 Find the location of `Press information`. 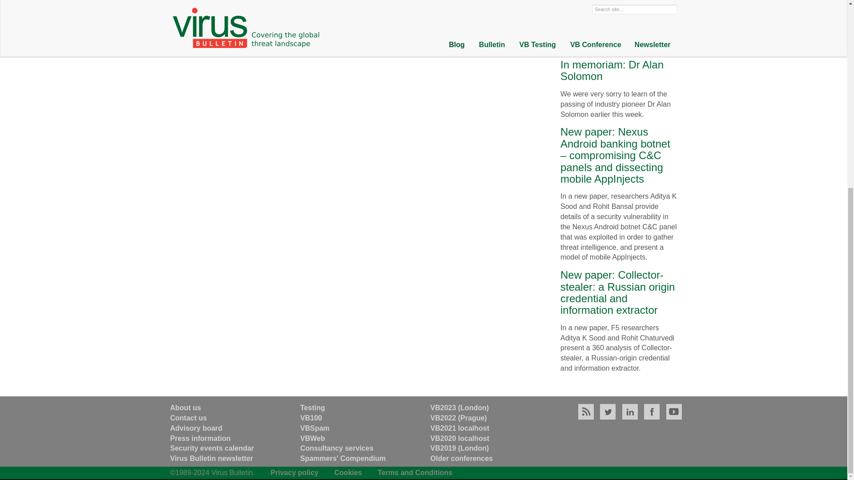

Press information is located at coordinates (200, 438).